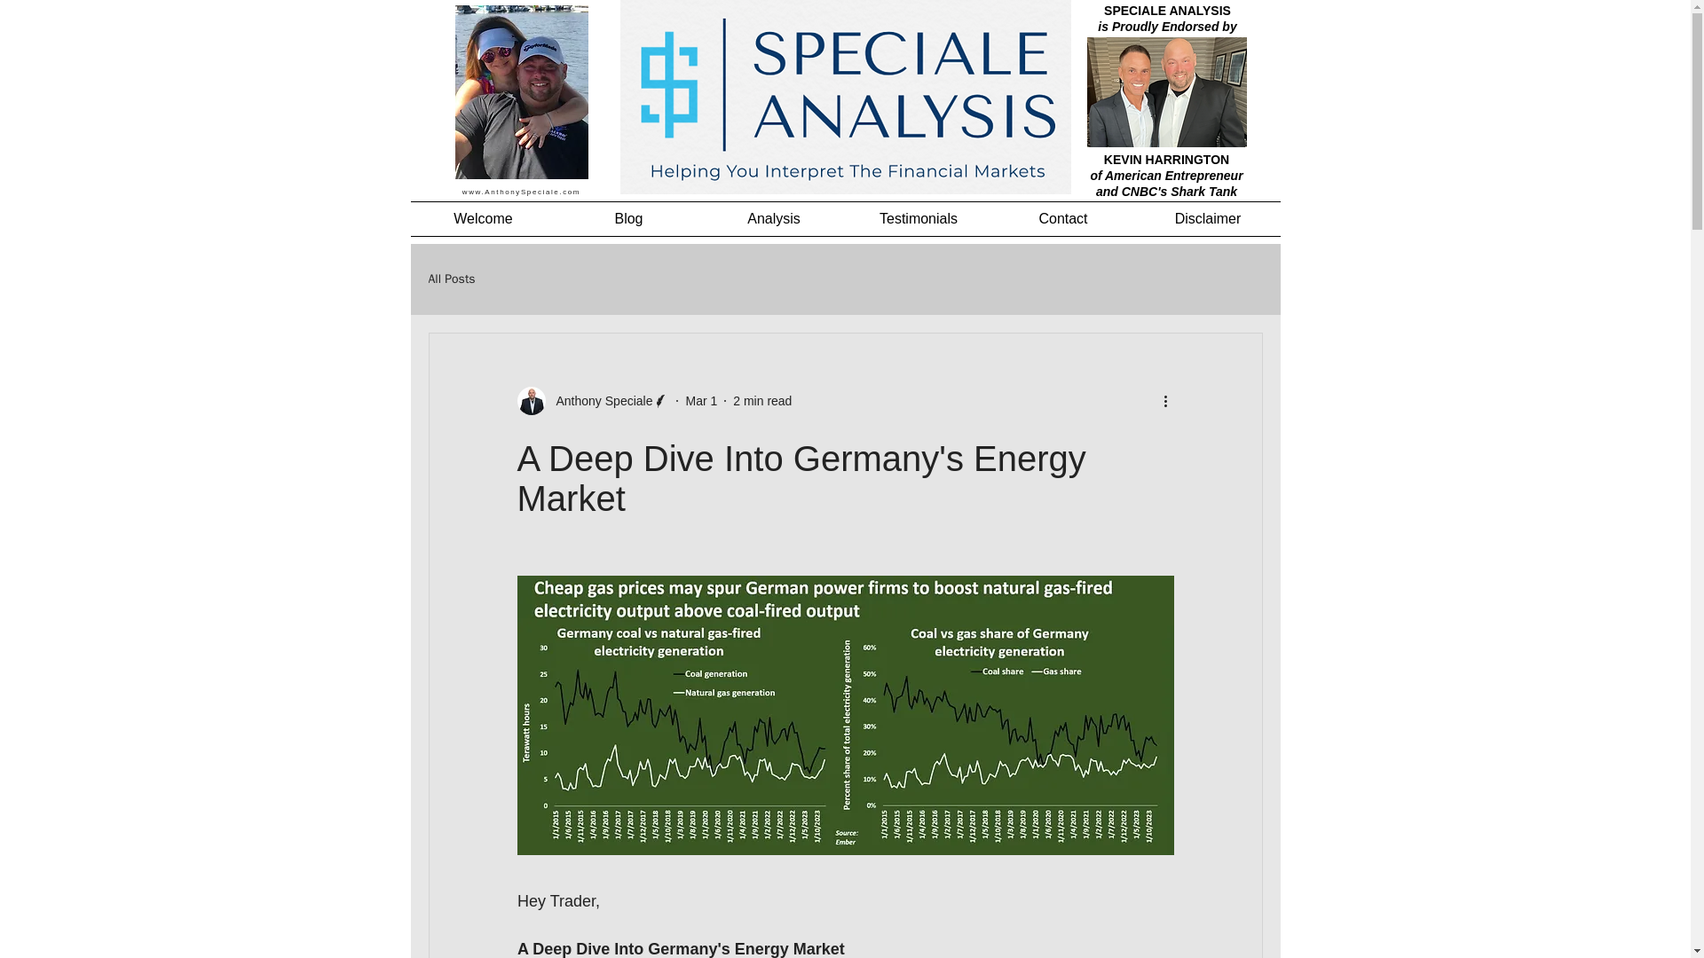  Describe the element at coordinates (1209, 218) in the screenshot. I see `Disclaimer` at that location.